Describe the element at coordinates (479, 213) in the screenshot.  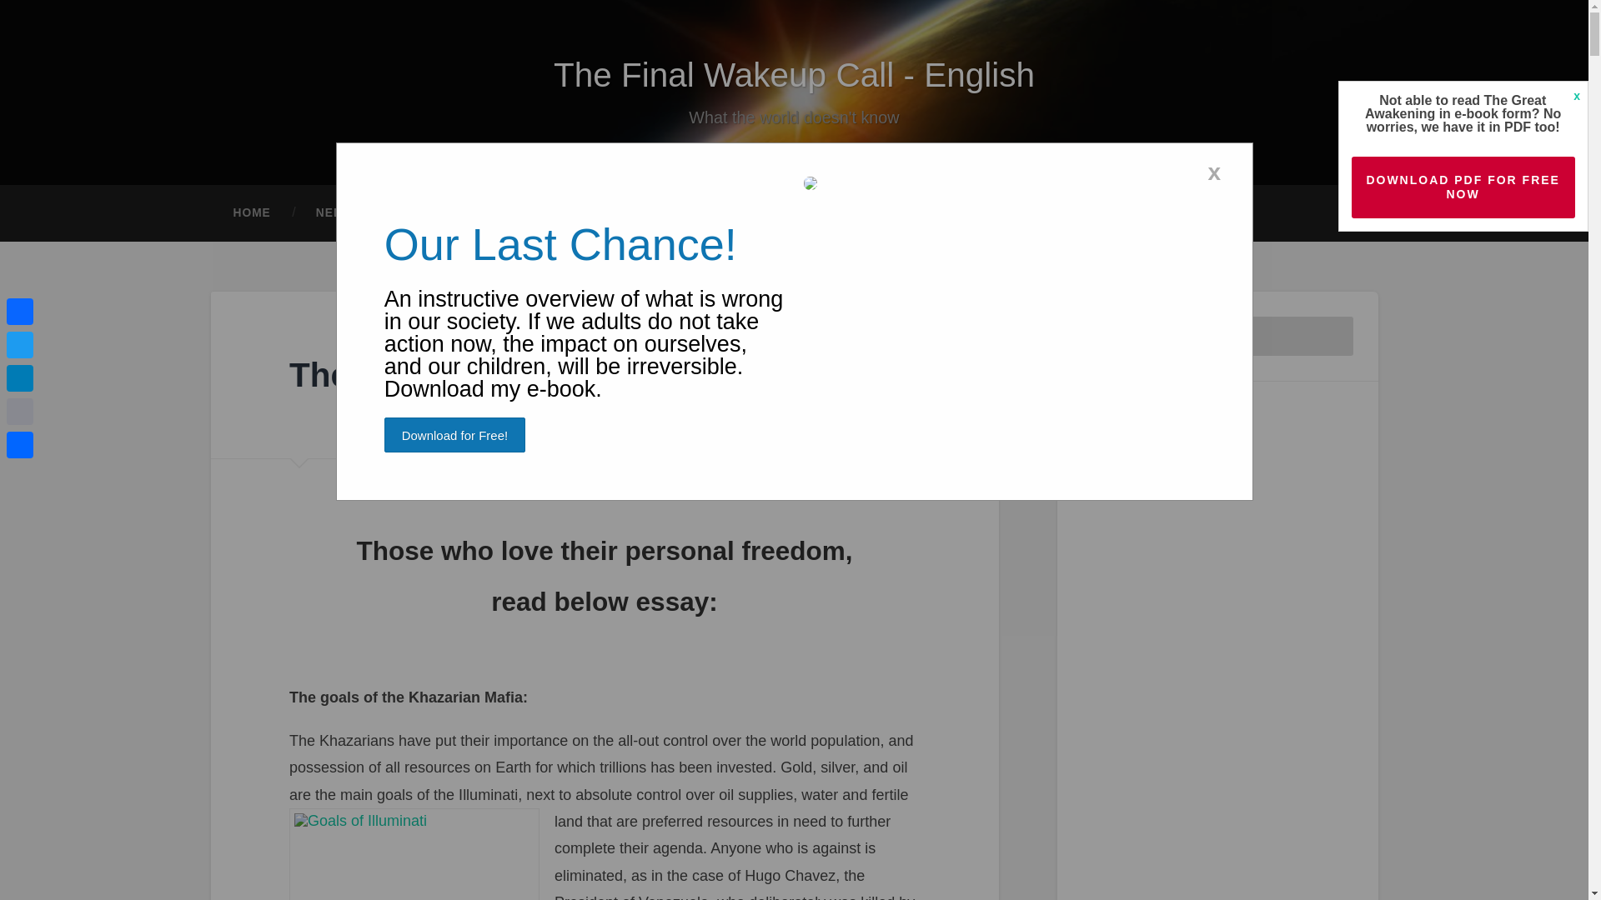
I see `DEUTSCH` at that location.